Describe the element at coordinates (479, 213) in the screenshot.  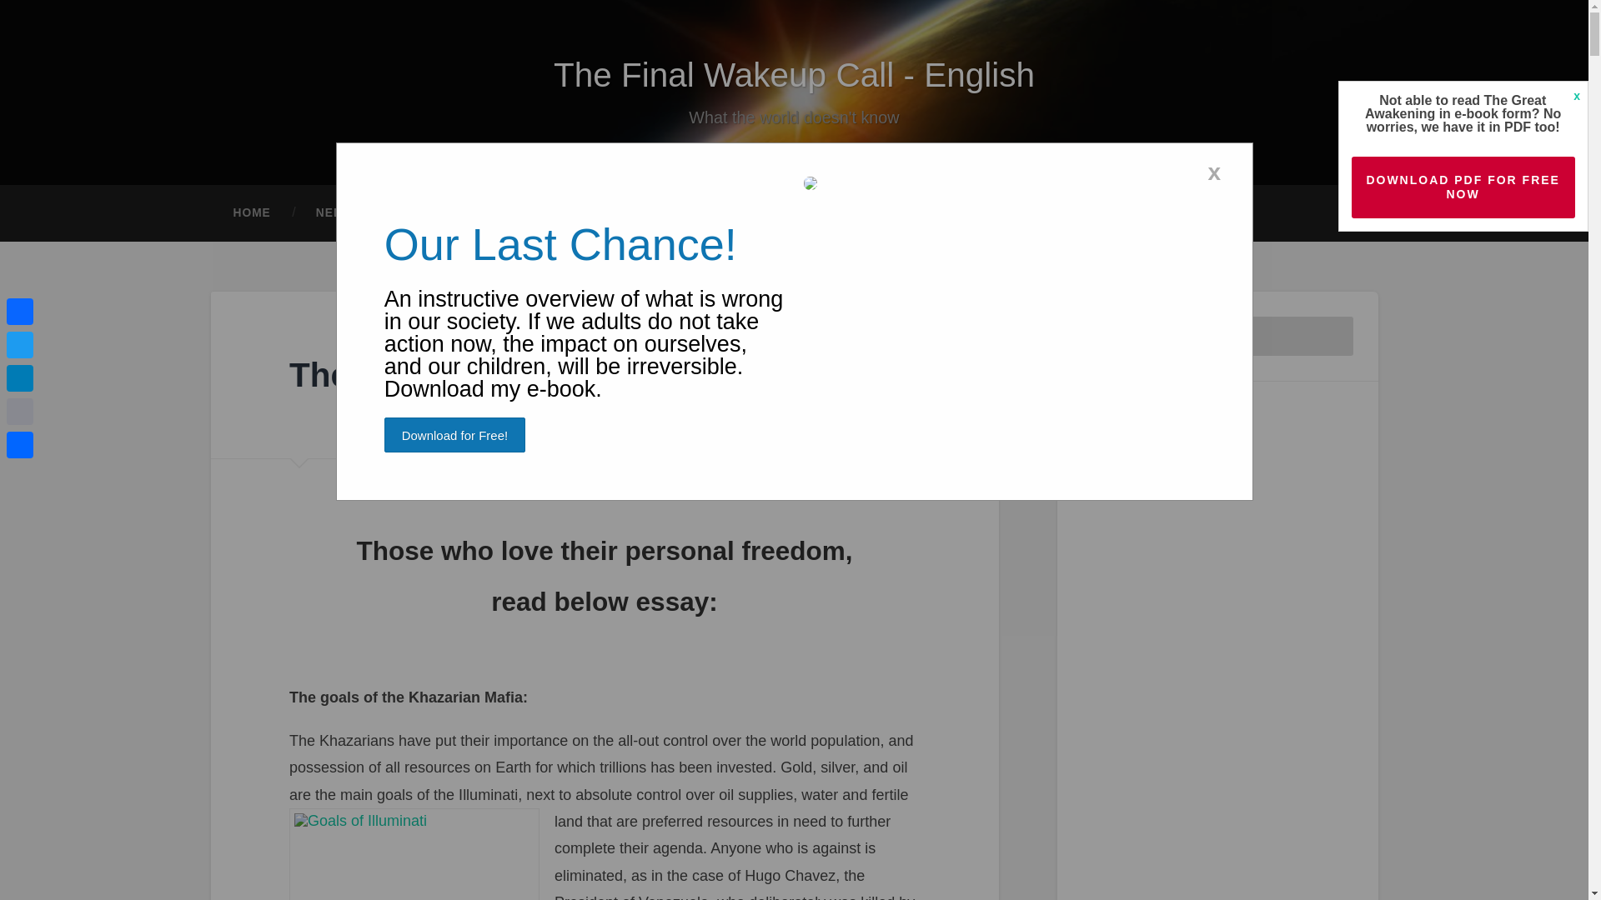
I see `DEUTSCH` at that location.